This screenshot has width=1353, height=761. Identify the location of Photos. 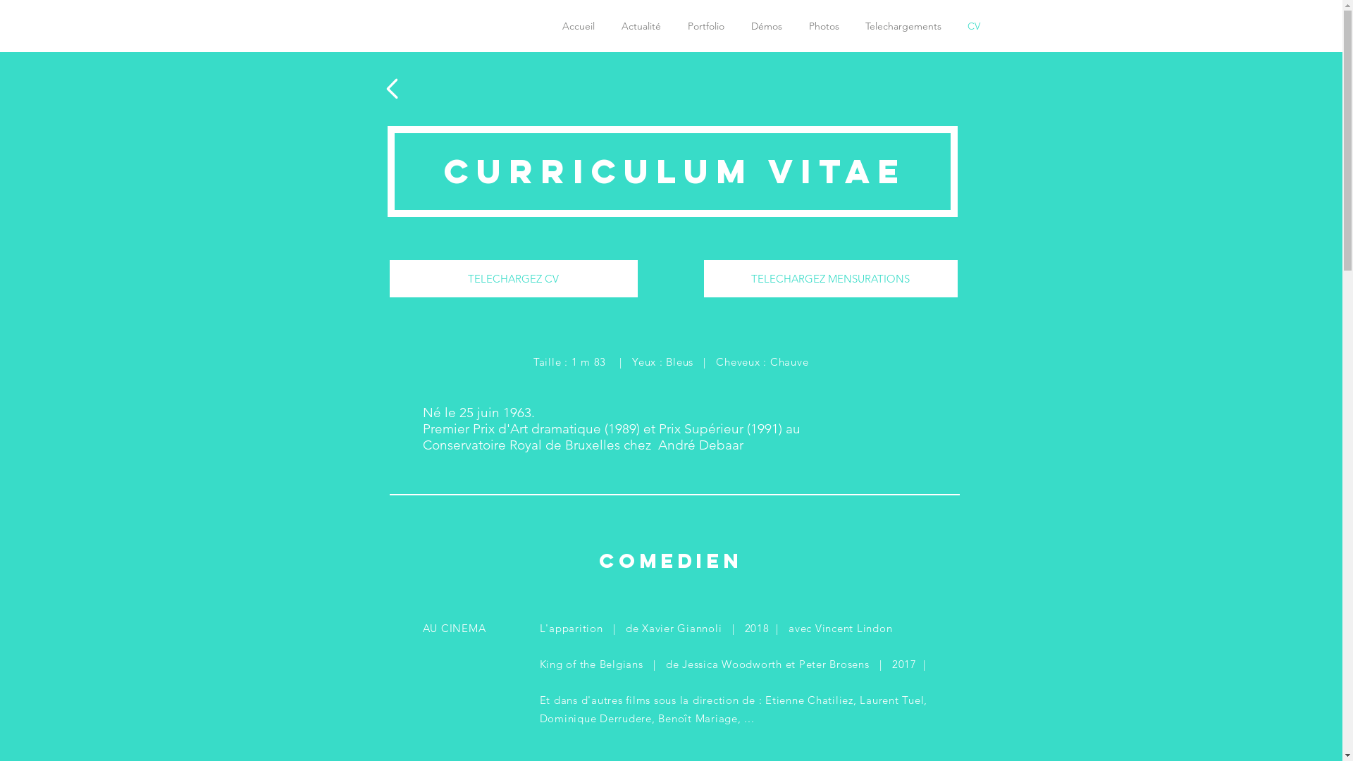
(823, 26).